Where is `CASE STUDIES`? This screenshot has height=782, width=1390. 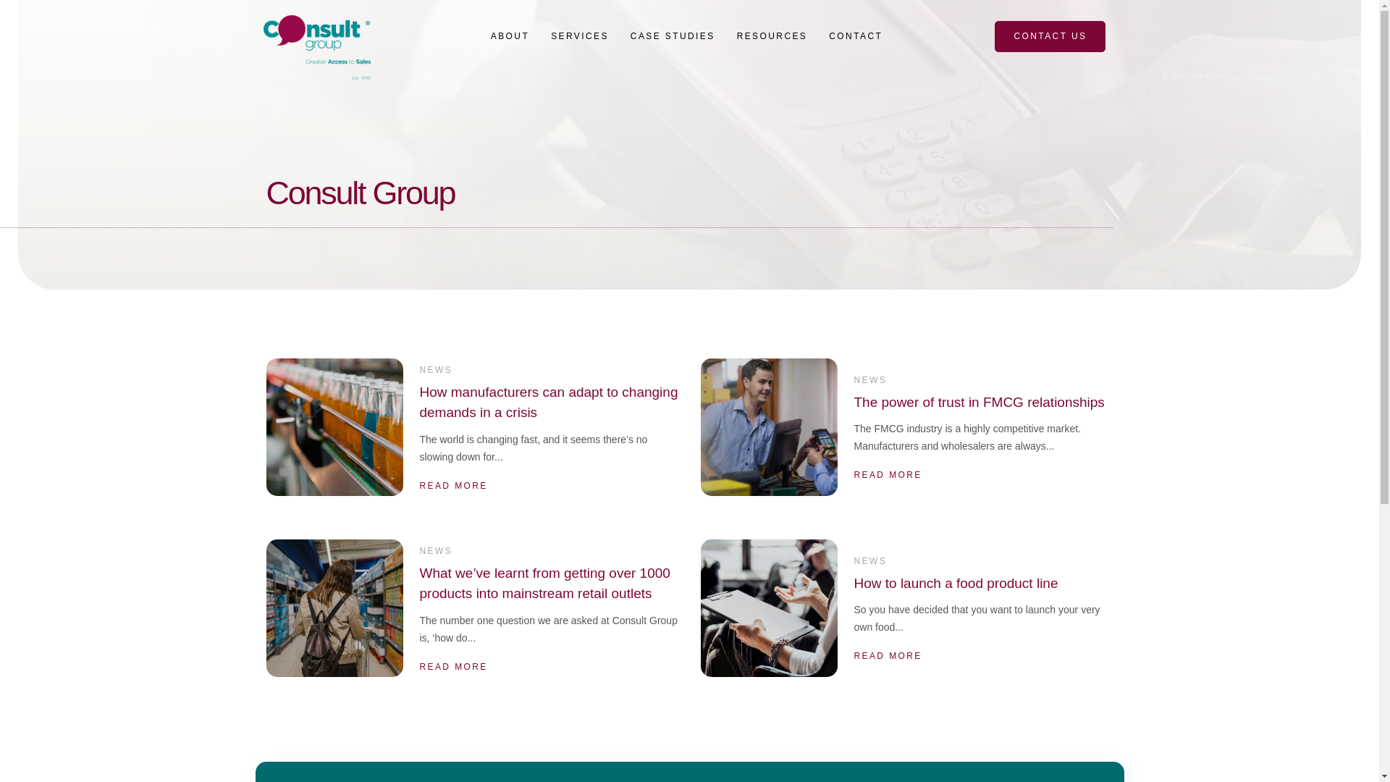 CASE STUDIES is located at coordinates (673, 33).